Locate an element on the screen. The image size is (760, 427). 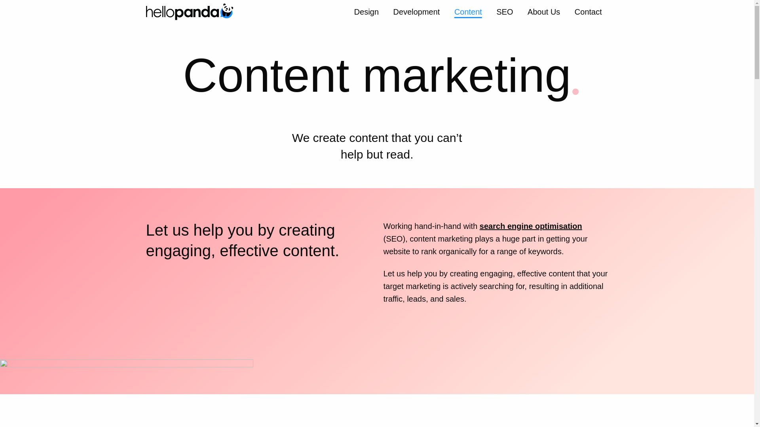
Content is located at coordinates (468, 13).